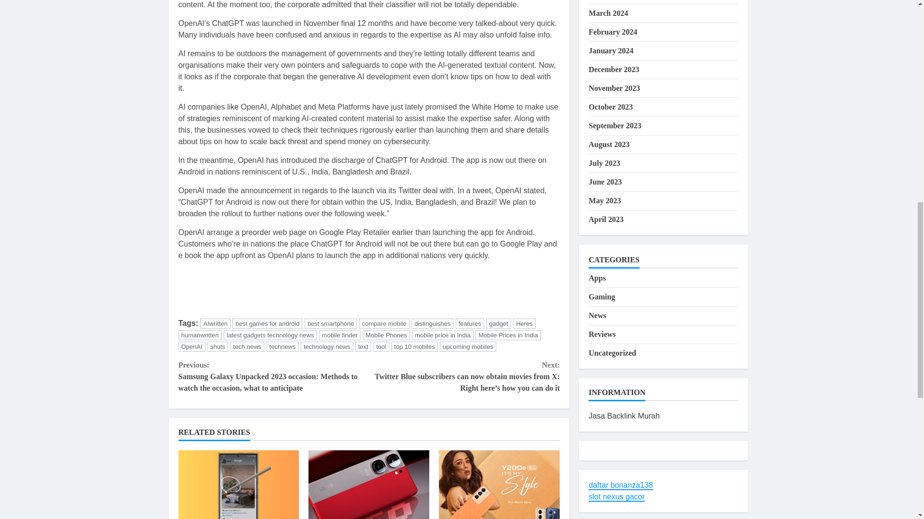 This screenshot has width=924, height=519. Describe the element at coordinates (384, 323) in the screenshot. I see `compare mobile` at that location.